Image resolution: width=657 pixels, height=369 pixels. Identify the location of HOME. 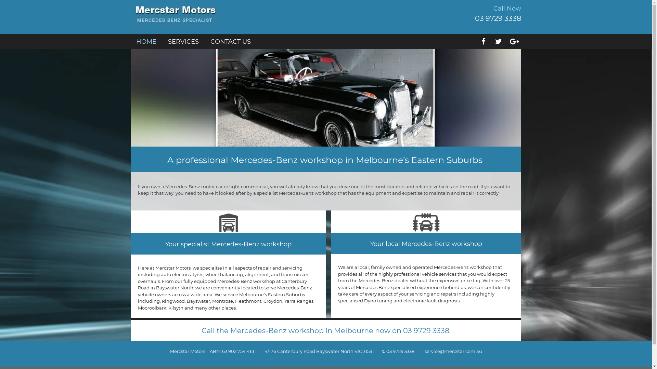
(146, 42).